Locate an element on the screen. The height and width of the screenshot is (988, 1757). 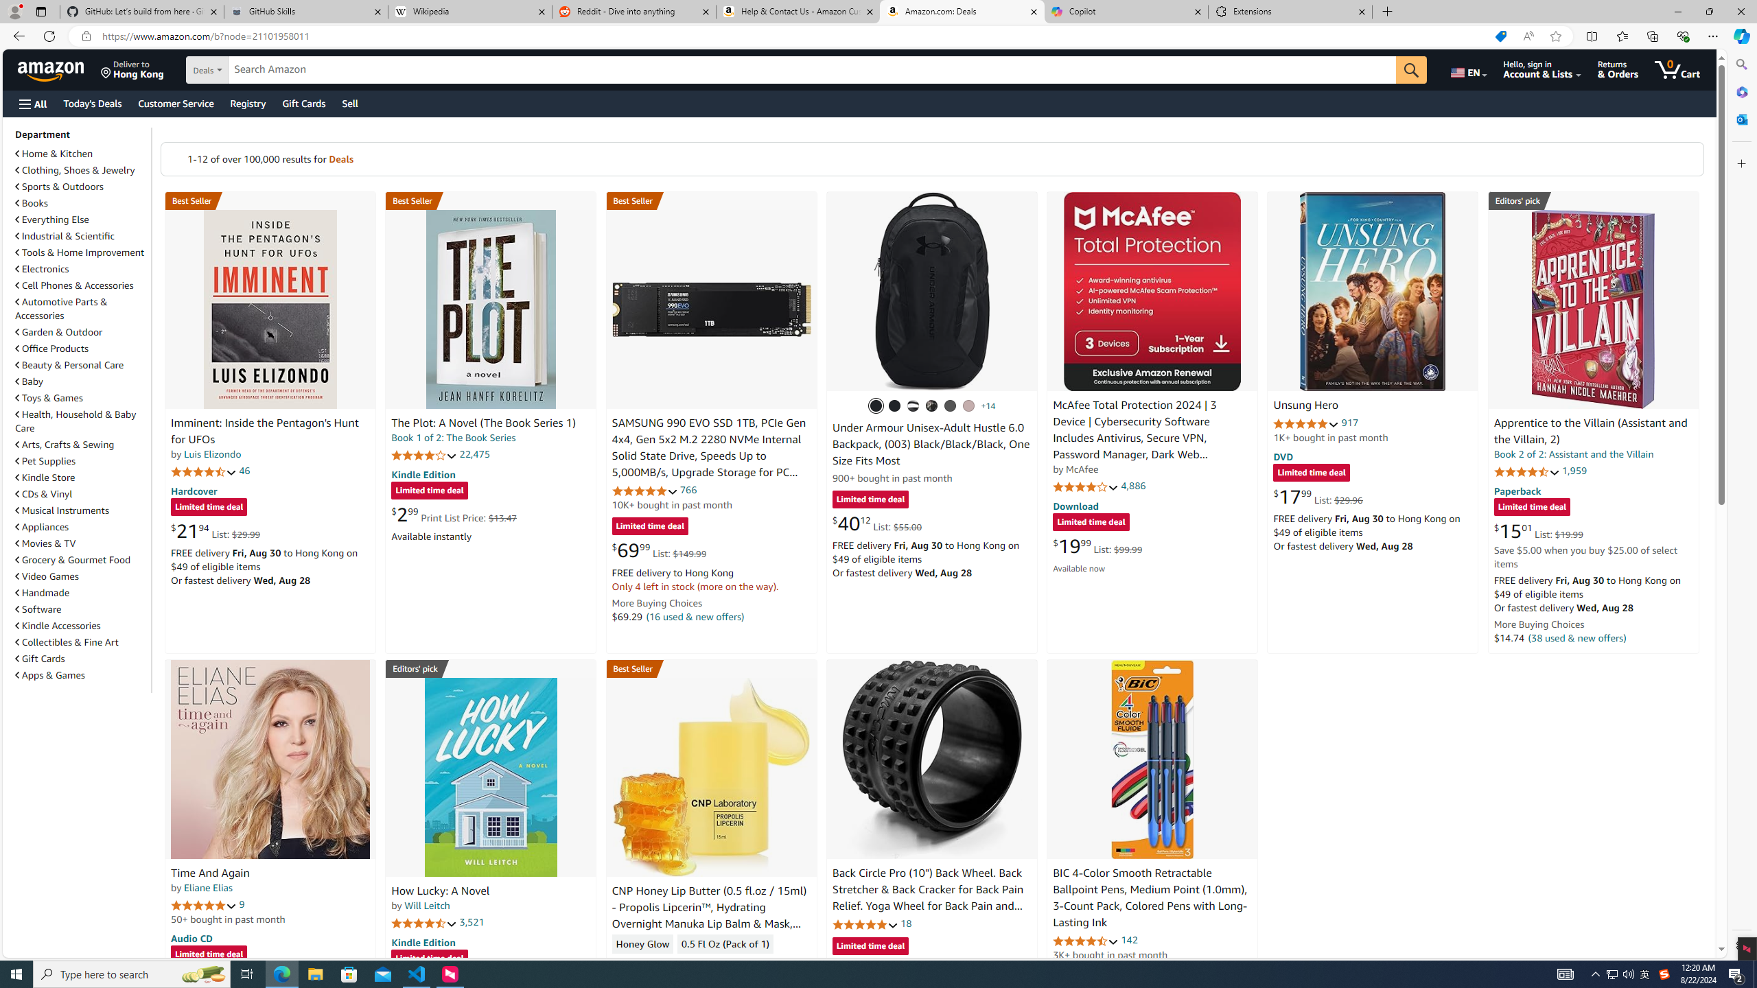
Wikipedia is located at coordinates (471, 12).